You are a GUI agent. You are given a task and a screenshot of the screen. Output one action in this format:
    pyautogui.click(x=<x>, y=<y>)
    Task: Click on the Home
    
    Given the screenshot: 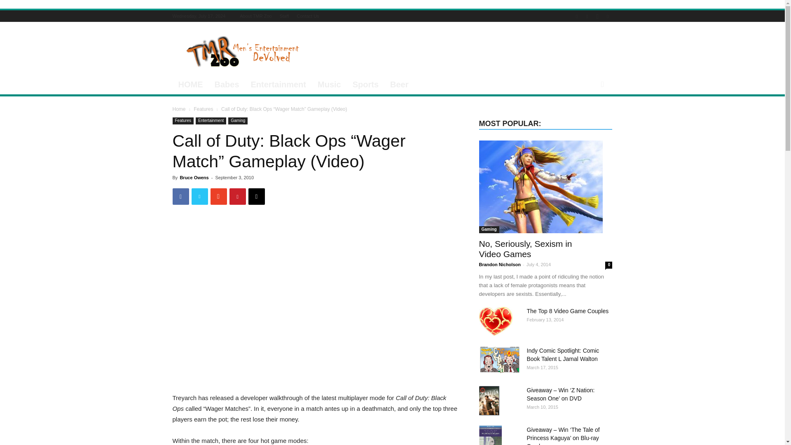 What is the action you would take?
    pyautogui.click(x=179, y=109)
    